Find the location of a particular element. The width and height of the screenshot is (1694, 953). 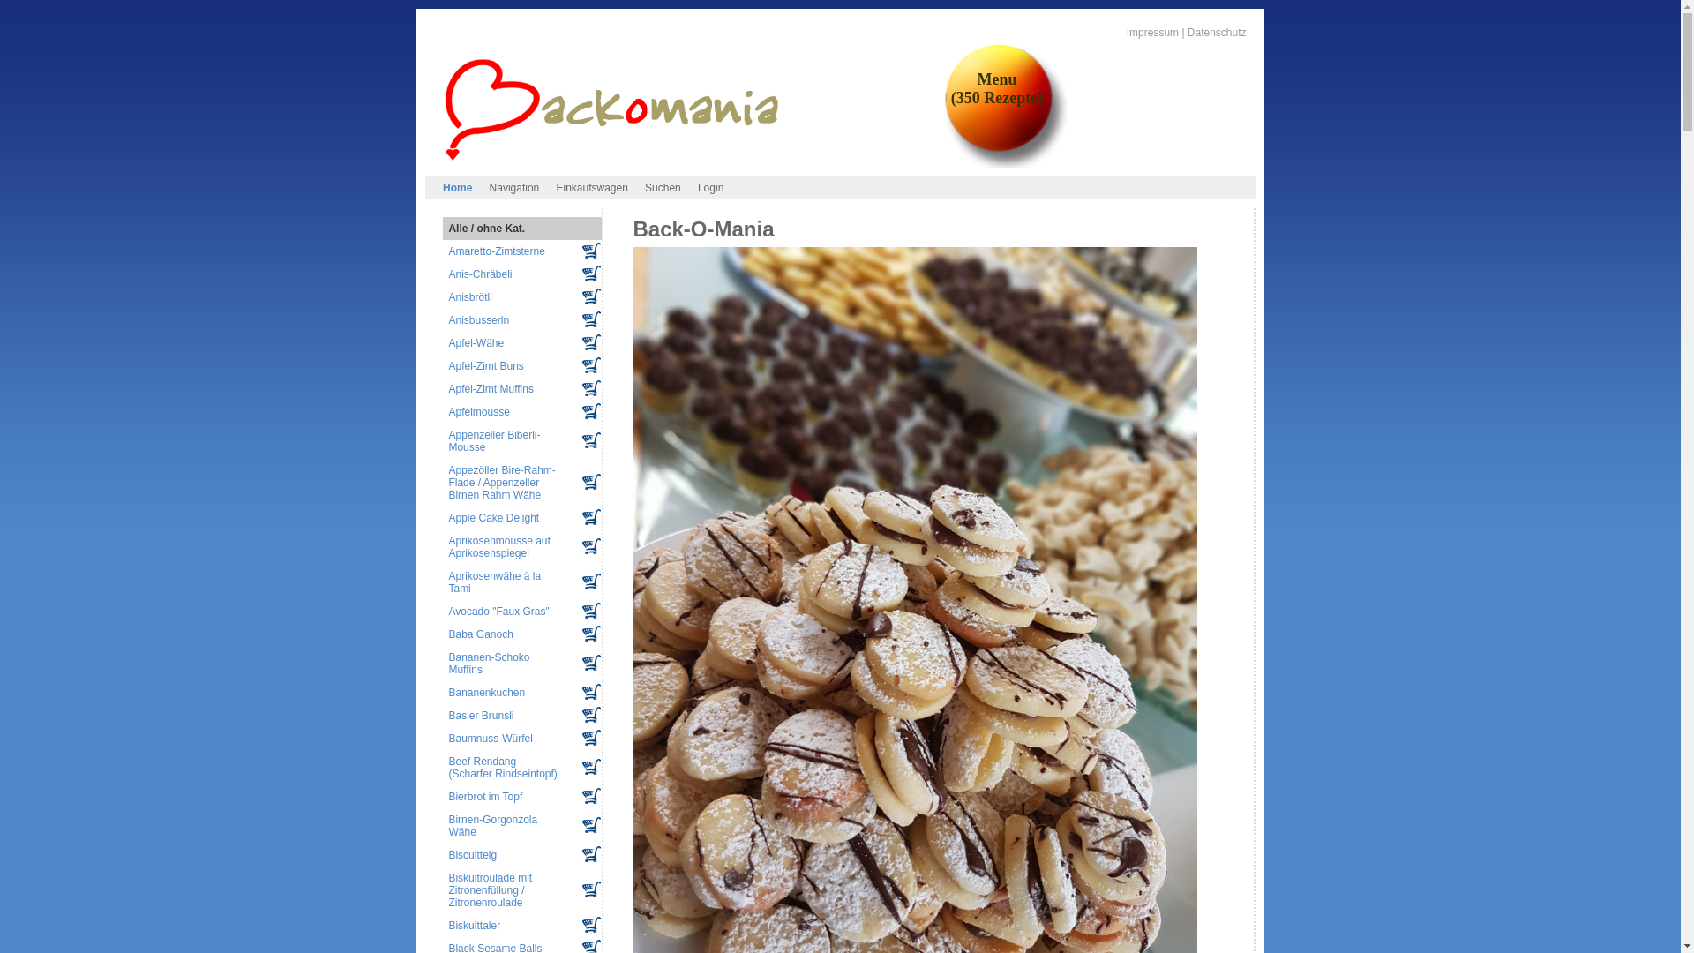

In den Einkaufswagen legen is located at coordinates (591, 296).